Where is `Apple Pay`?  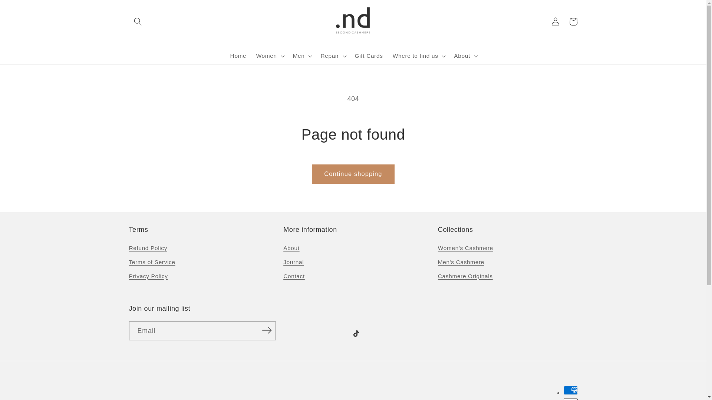 Apple Pay is located at coordinates (570, 399).